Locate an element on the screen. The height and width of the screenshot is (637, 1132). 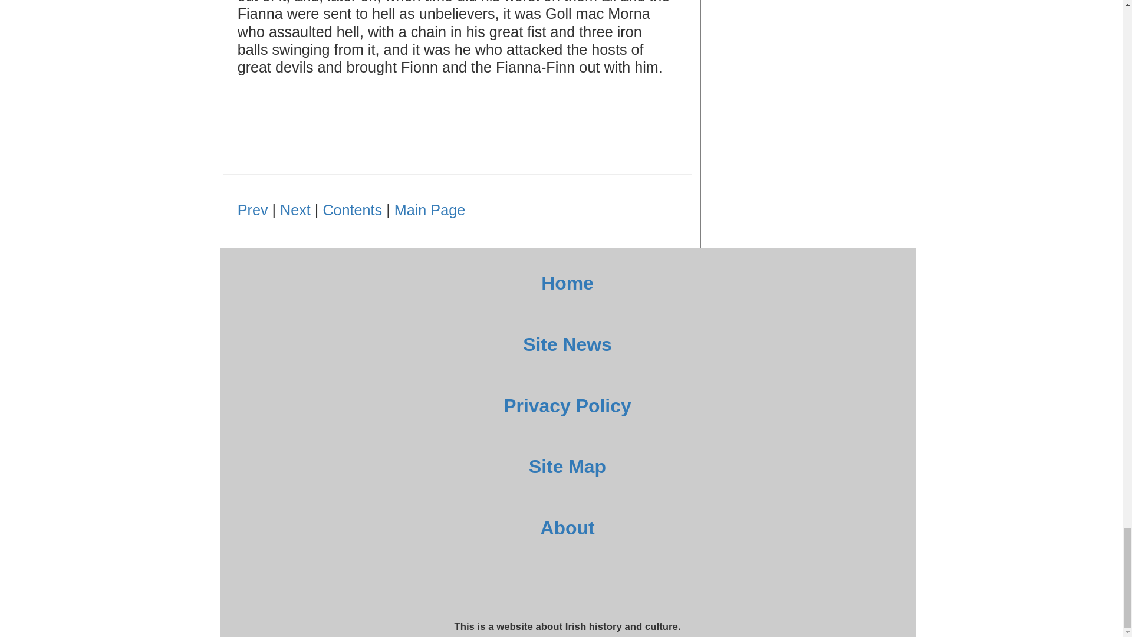
Site Map is located at coordinates (567, 466).